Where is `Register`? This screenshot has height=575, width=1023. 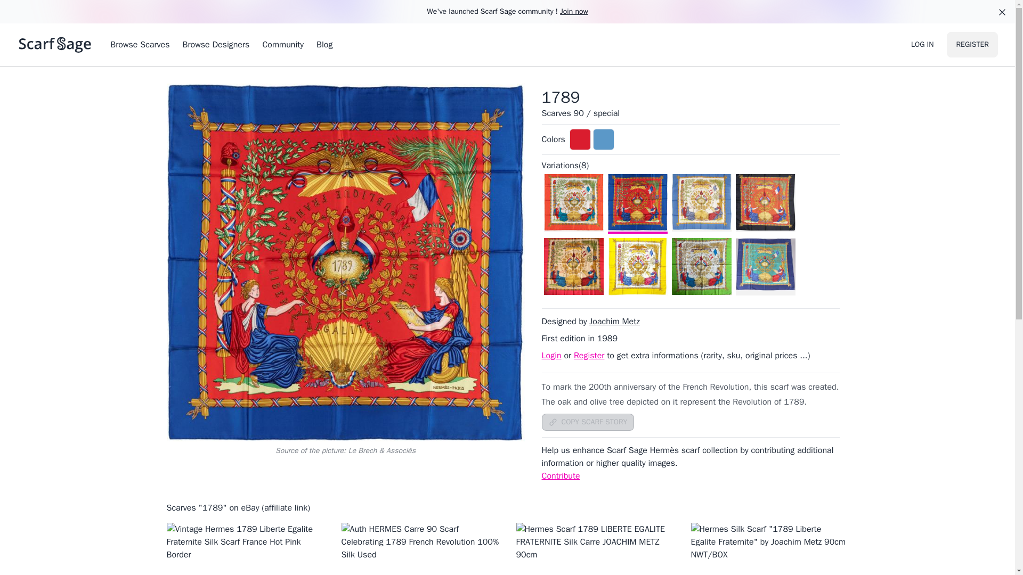 Register is located at coordinates (589, 356).